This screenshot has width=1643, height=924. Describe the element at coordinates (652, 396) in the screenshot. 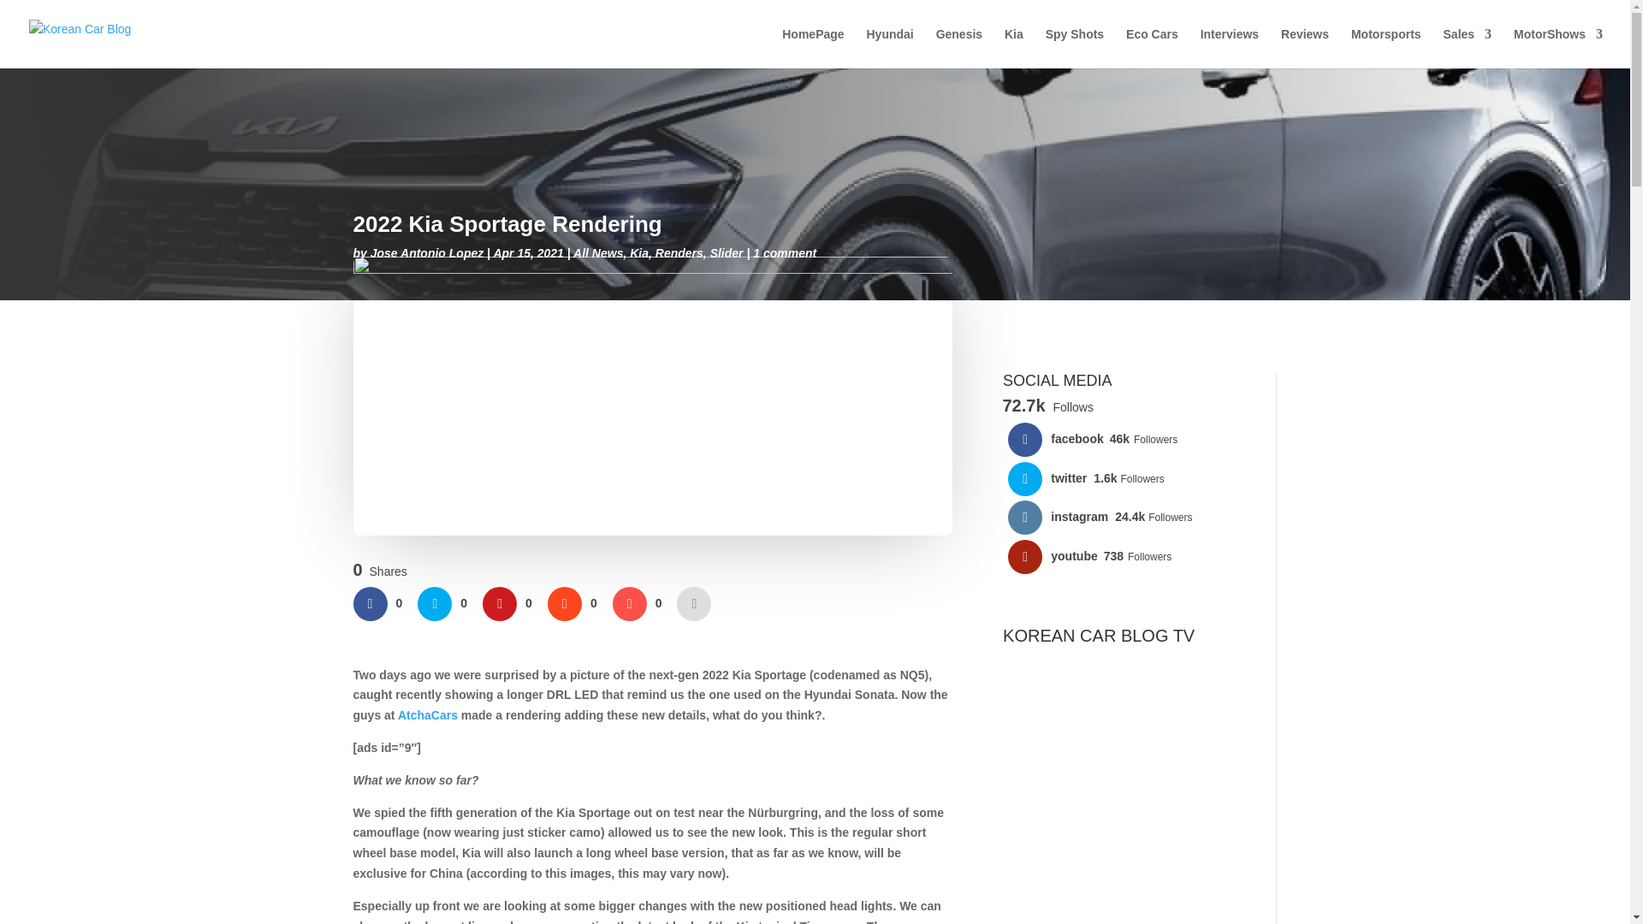

I see `2022 kia sportage nq5 rendering` at that location.